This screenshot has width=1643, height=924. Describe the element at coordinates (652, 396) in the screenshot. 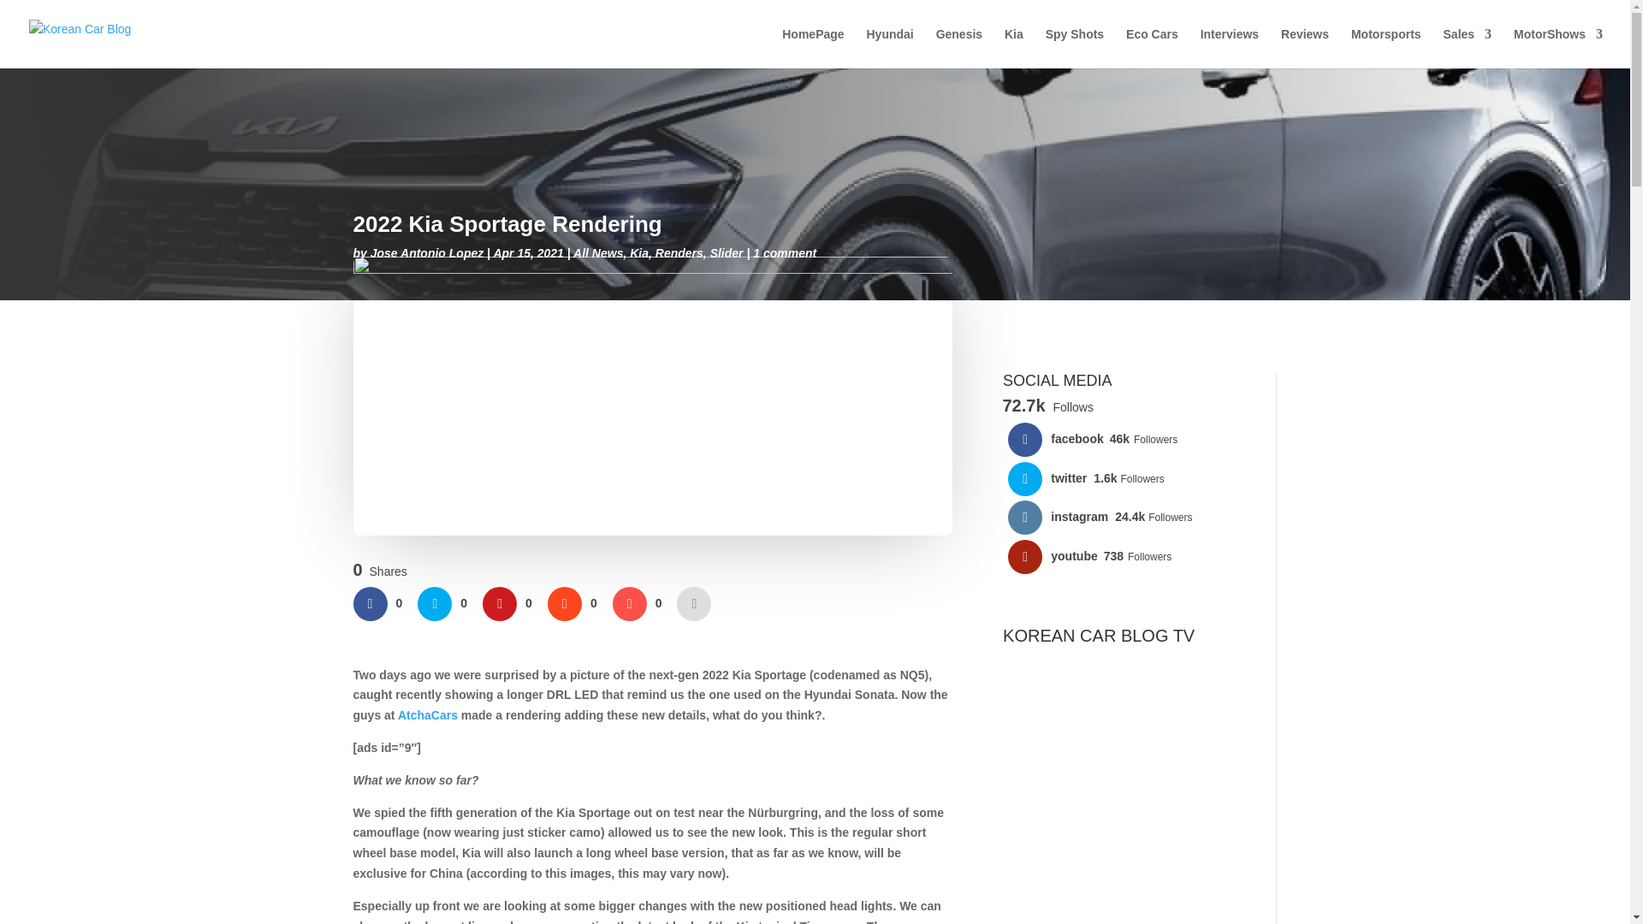

I see `2022 kia sportage nq5 rendering` at that location.